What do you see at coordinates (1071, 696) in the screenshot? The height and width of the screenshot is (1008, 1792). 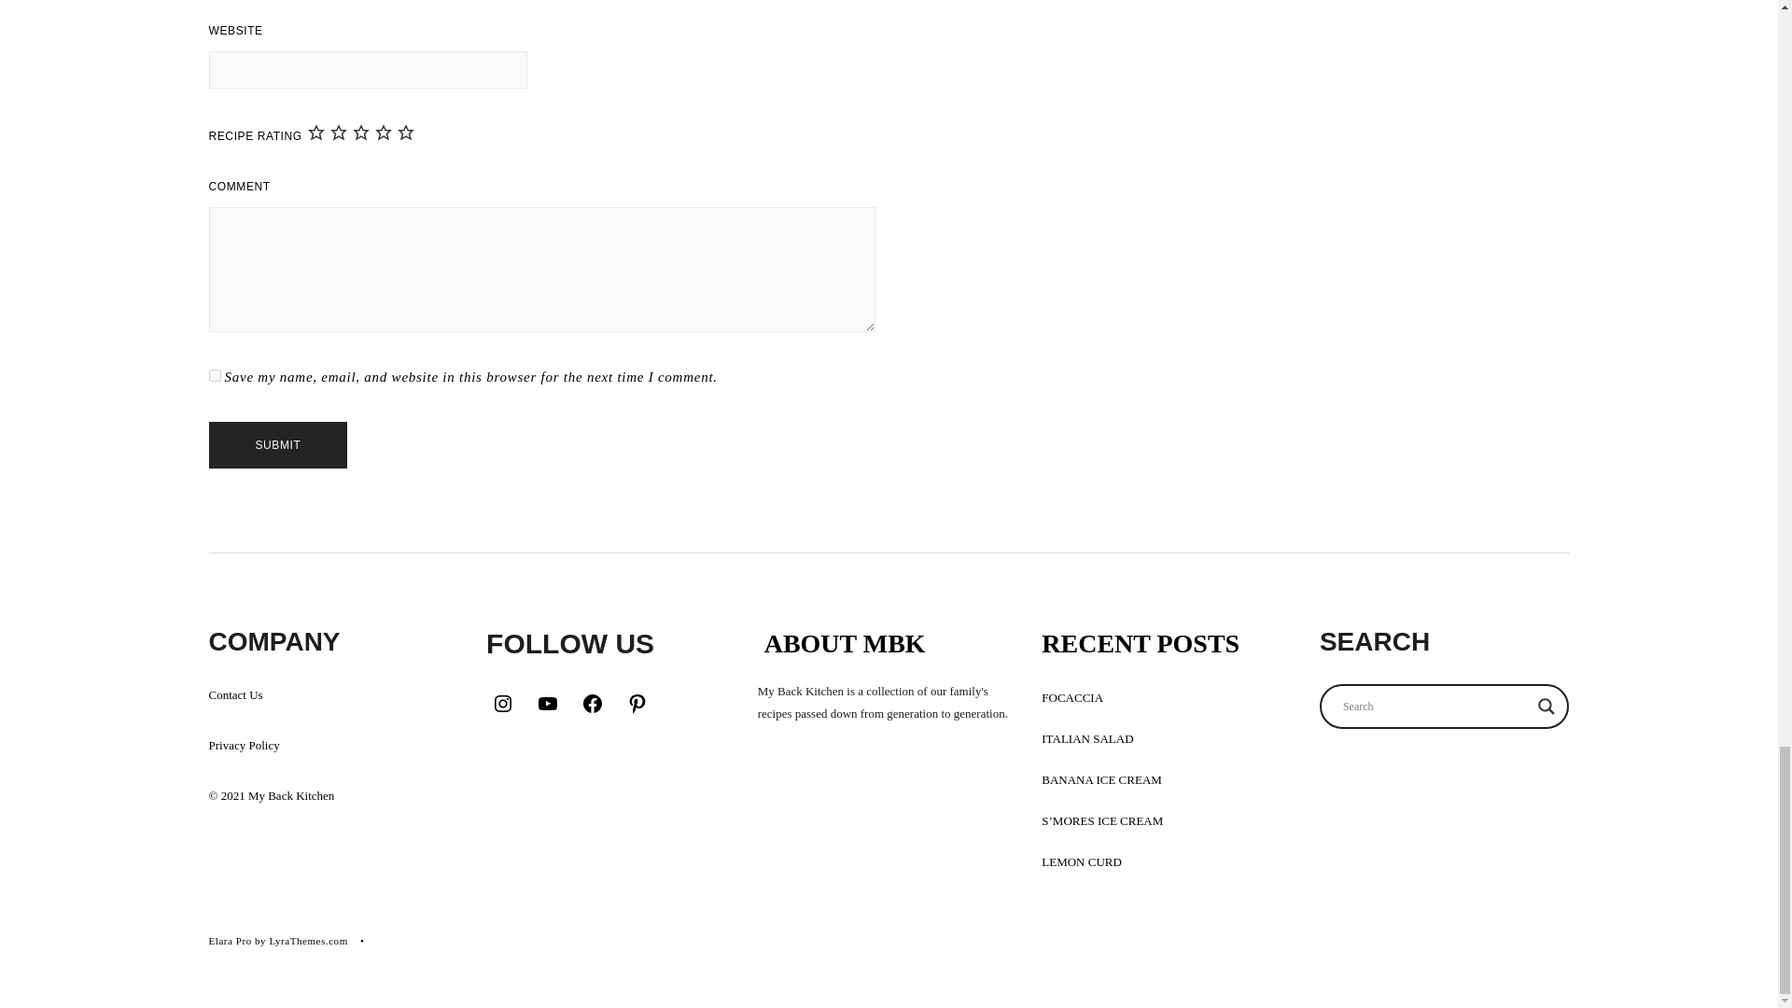 I see `FOCACCIA` at bounding box center [1071, 696].